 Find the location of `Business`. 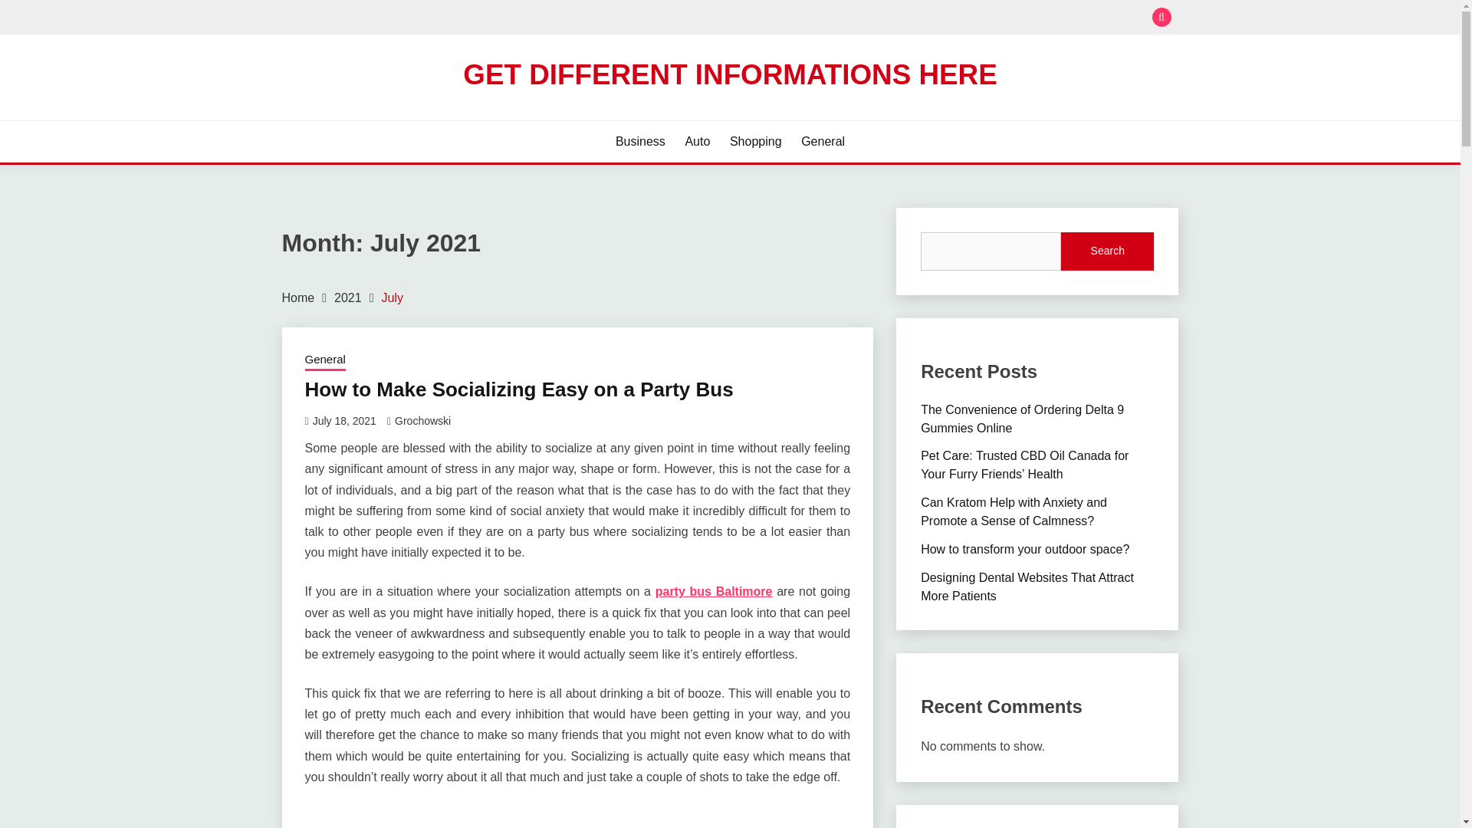

Business is located at coordinates (639, 141).